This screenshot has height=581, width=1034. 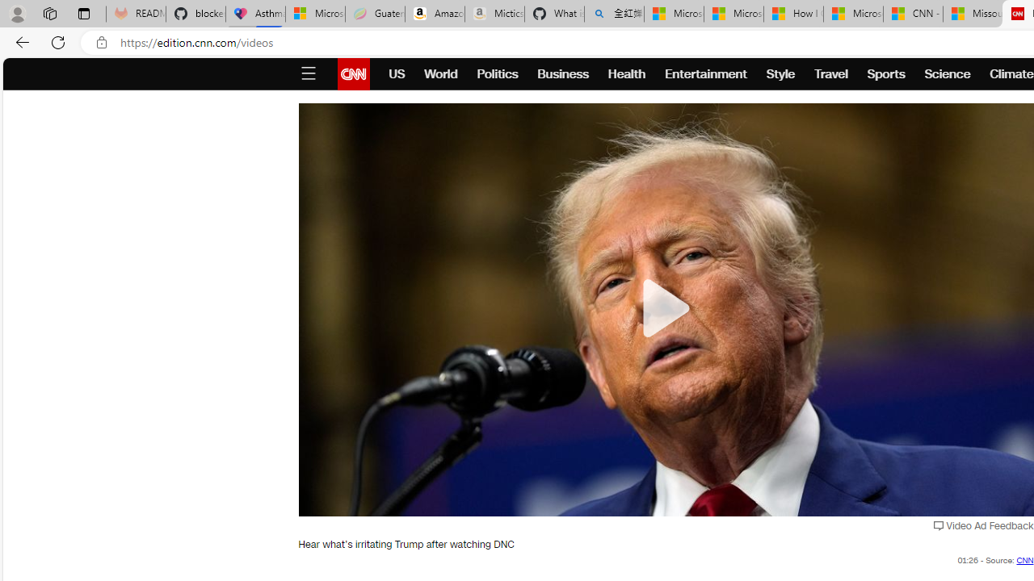 What do you see at coordinates (1011, 74) in the screenshot?
I see `Climate` at bounding box center [1011, 74].